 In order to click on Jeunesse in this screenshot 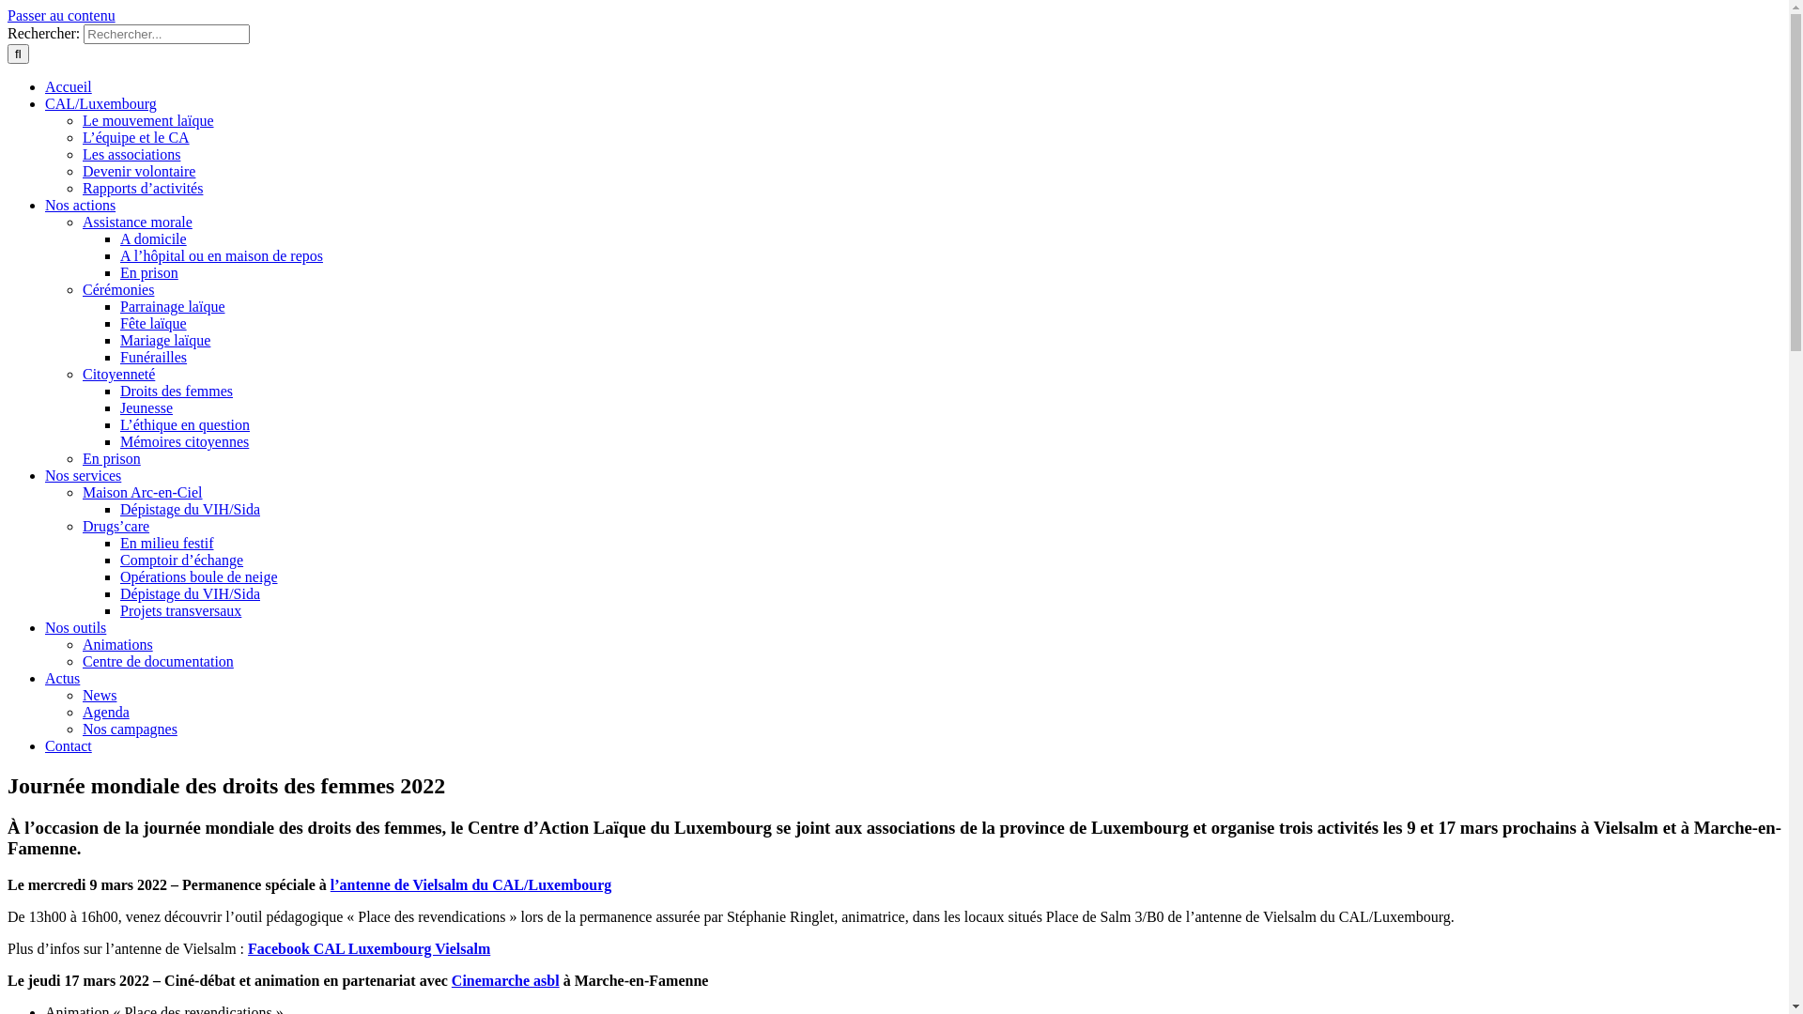, I will do `click(146, 407)`.